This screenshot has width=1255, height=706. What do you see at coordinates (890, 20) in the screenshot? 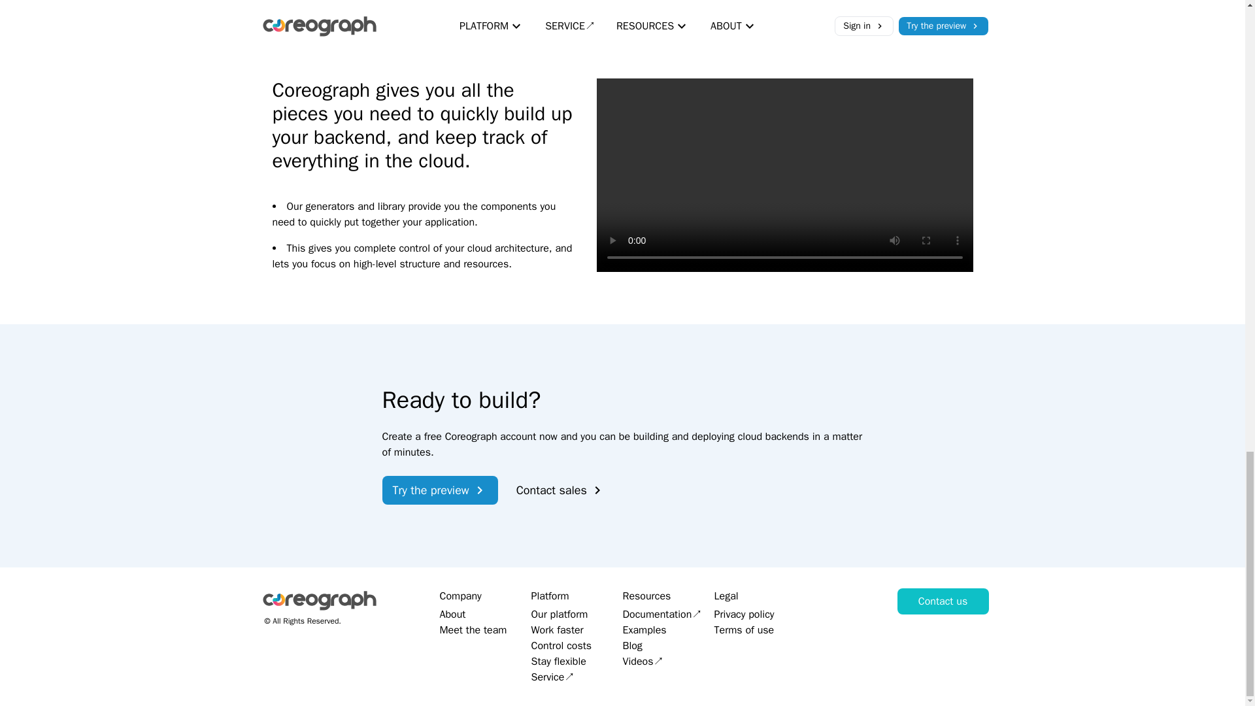
I see `Monitor` at bounding box center [890, 20].